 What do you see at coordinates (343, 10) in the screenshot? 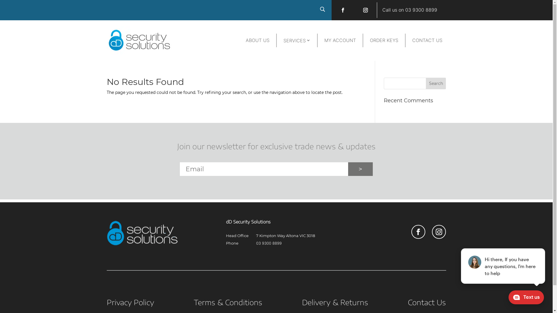
I see `Follow on Facebook` at bounding box center [343, 10].